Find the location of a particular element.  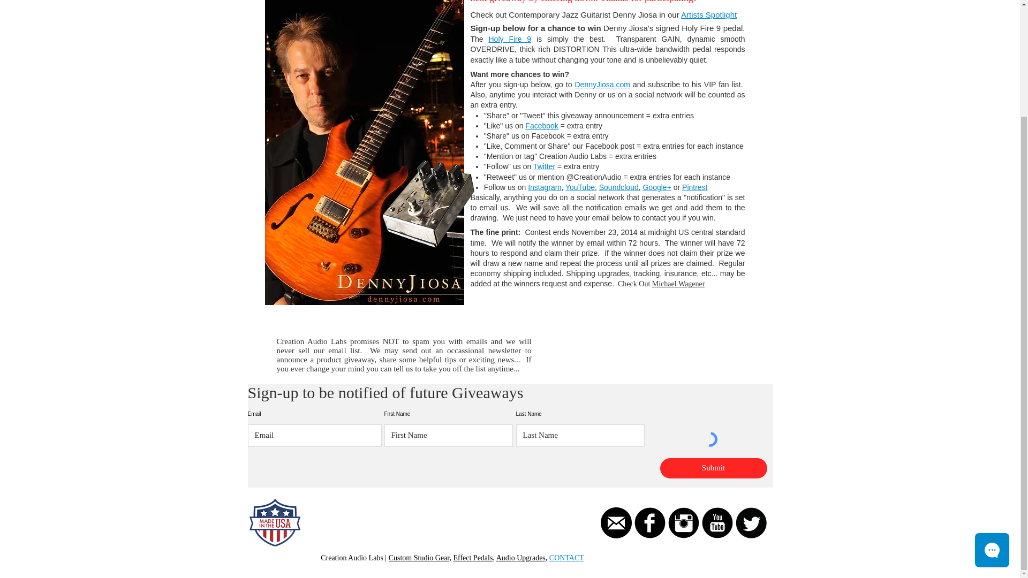

Pintrest is located at coordinates (694, 187).